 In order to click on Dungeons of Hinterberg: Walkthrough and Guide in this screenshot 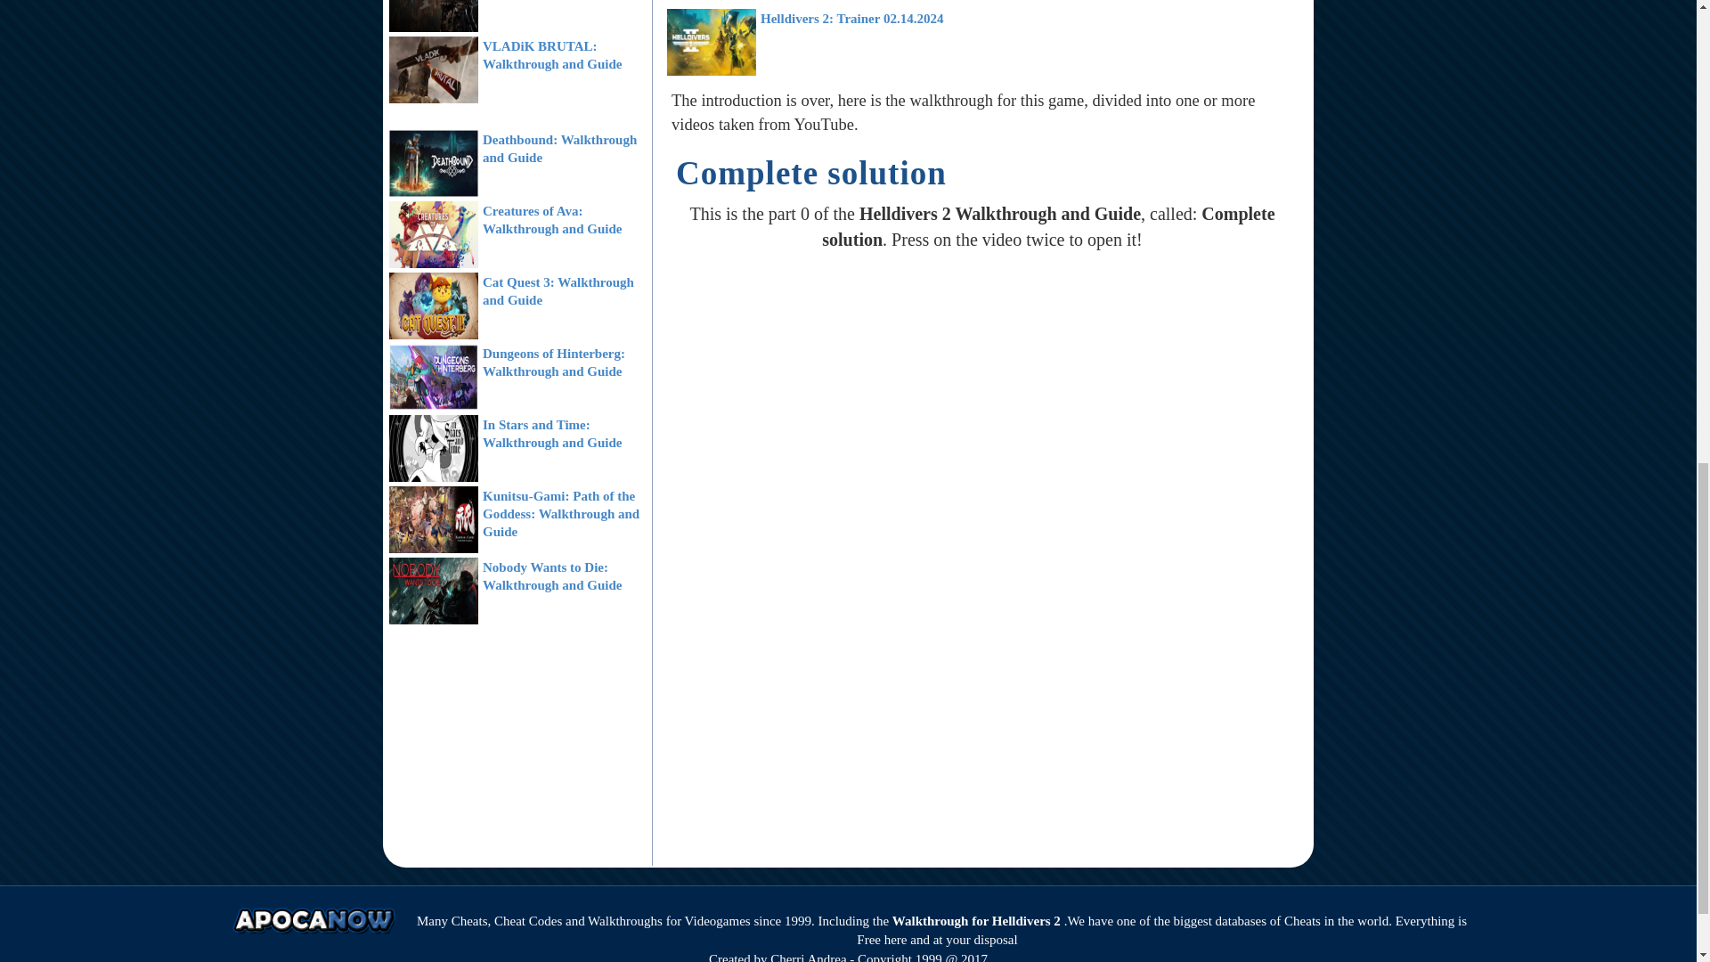, I will do `click(554, 362)`.